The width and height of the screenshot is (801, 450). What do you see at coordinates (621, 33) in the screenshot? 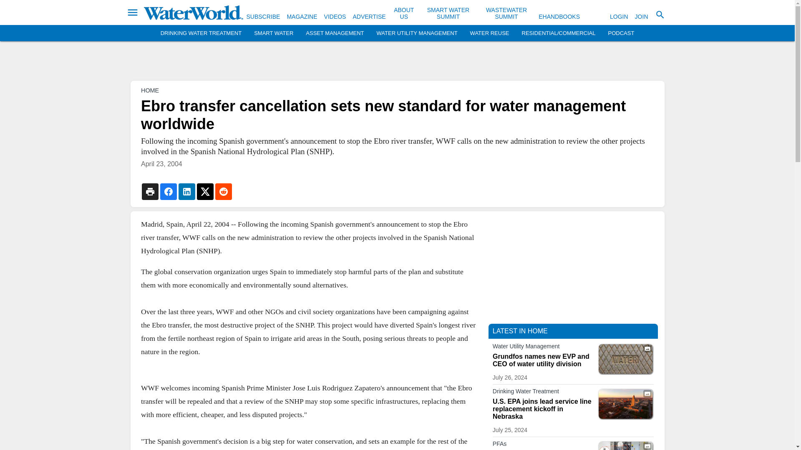
I see `PODCAST` at bounding box center [621, 33].